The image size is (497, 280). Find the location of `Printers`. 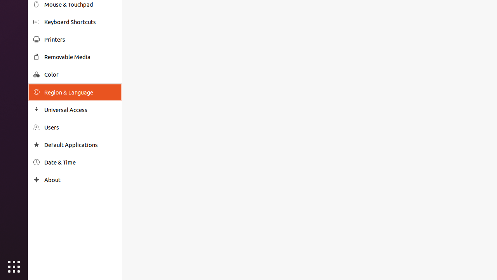

Printers is located at coordinates (80, 40).